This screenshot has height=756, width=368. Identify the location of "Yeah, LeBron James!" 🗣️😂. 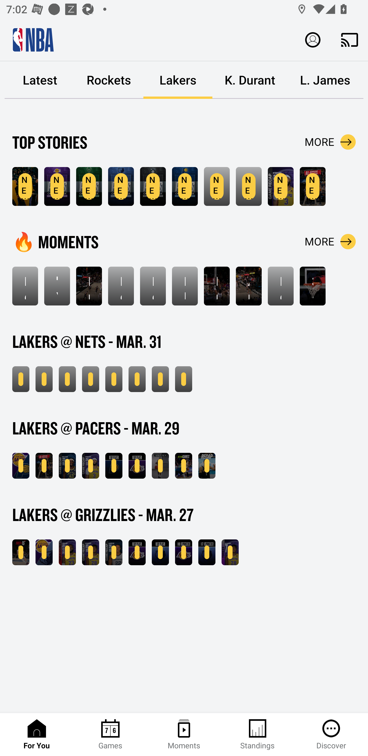
(57, 286).